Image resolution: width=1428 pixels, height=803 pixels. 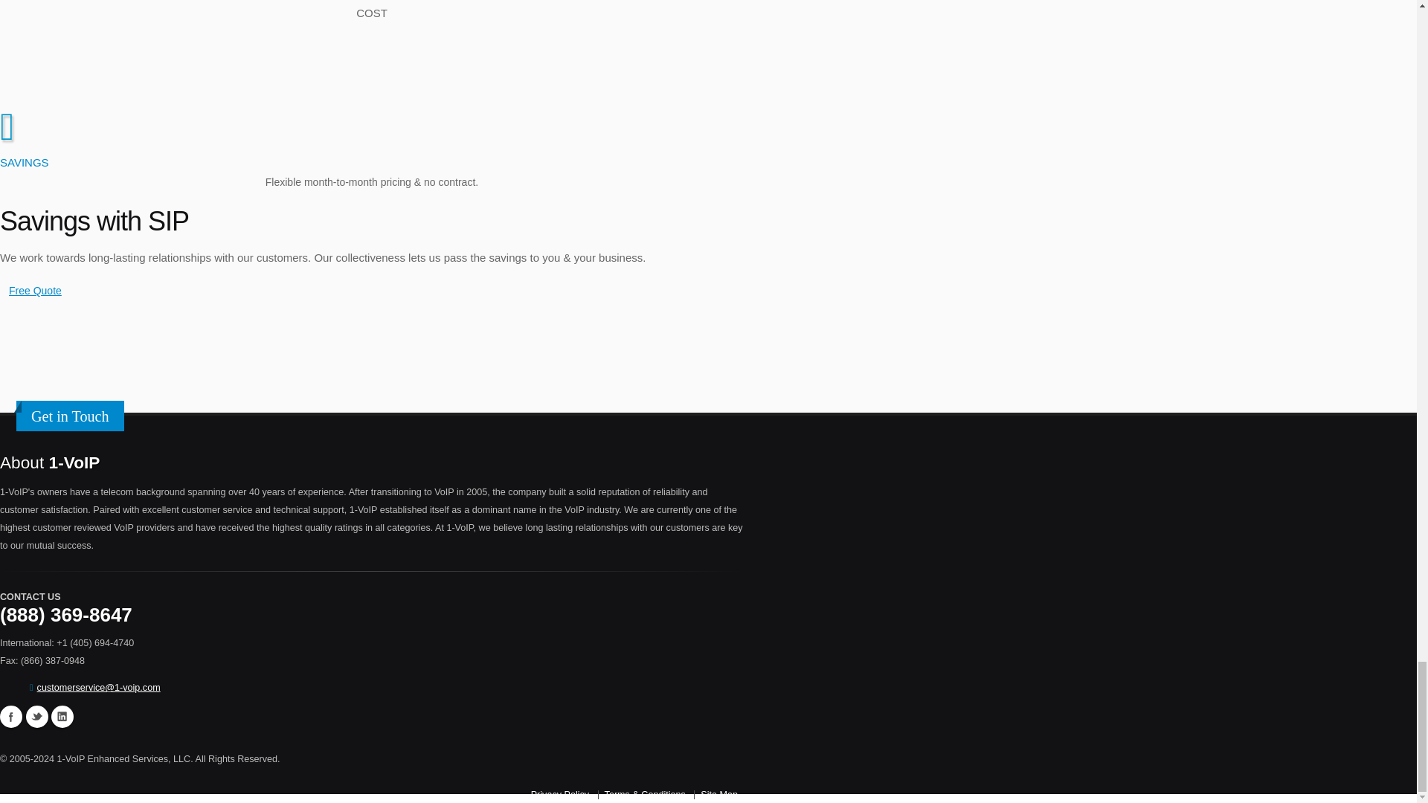 I want to click on Privacy Policy, so click(x=559, y=794).